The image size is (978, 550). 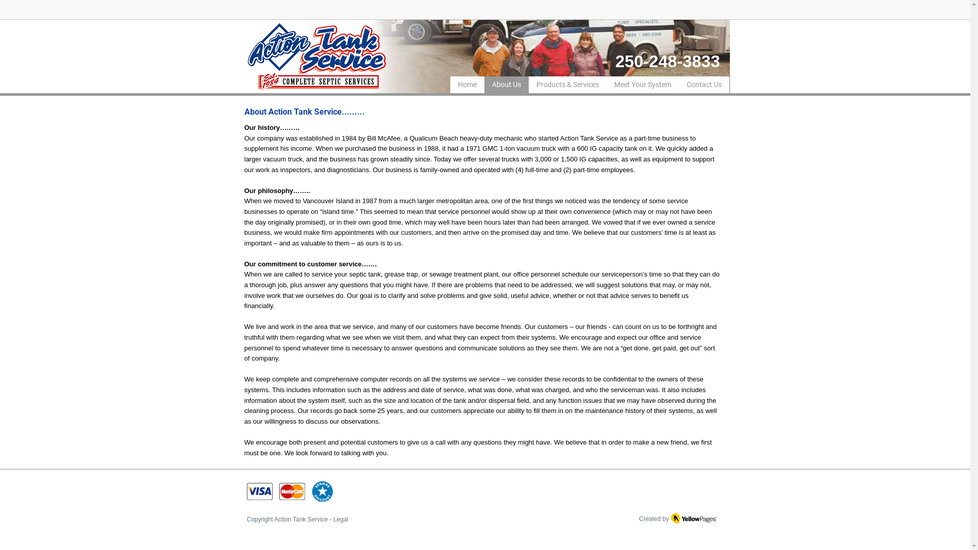 I want to click on Embedded Content, so click(x=653, y=10).